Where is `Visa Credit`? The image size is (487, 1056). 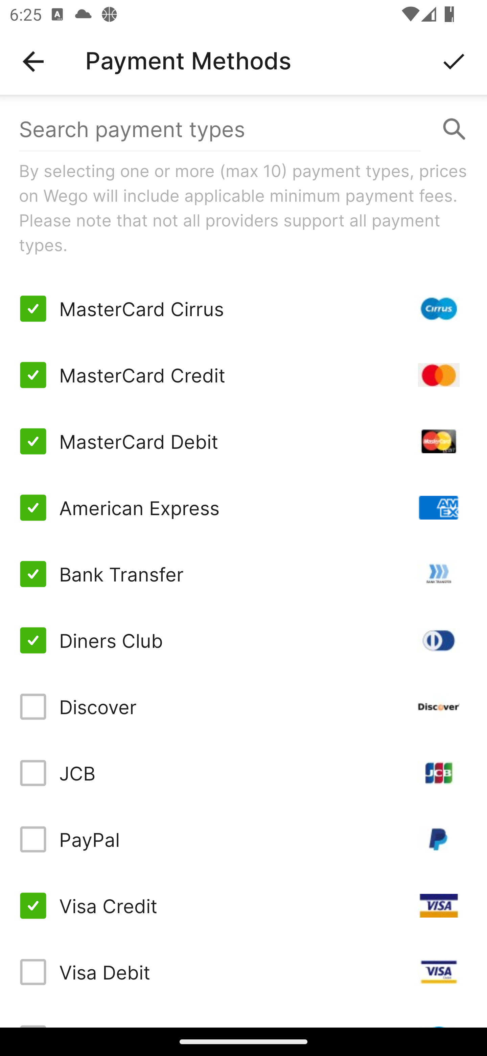 Visa Credit is located at coordinates (243, 905).